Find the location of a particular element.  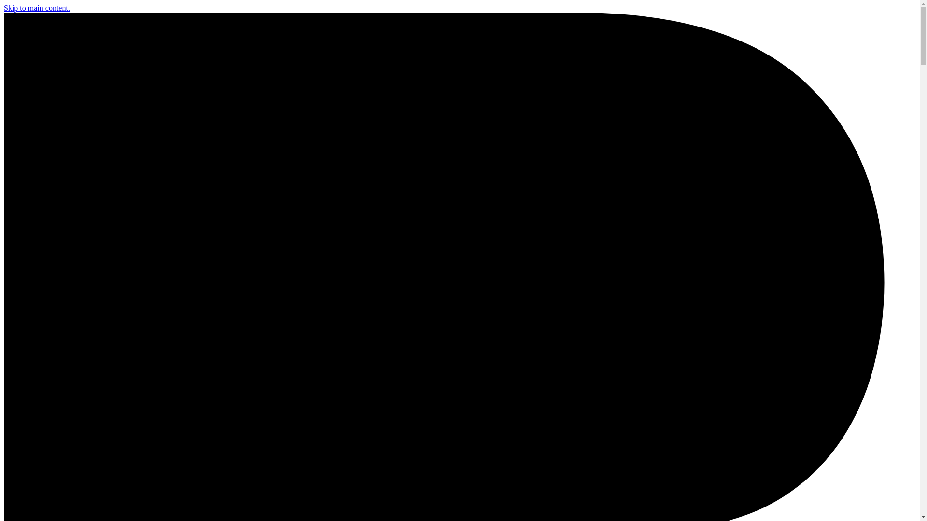

Skip to main content. is located at coordinates (37, 8).